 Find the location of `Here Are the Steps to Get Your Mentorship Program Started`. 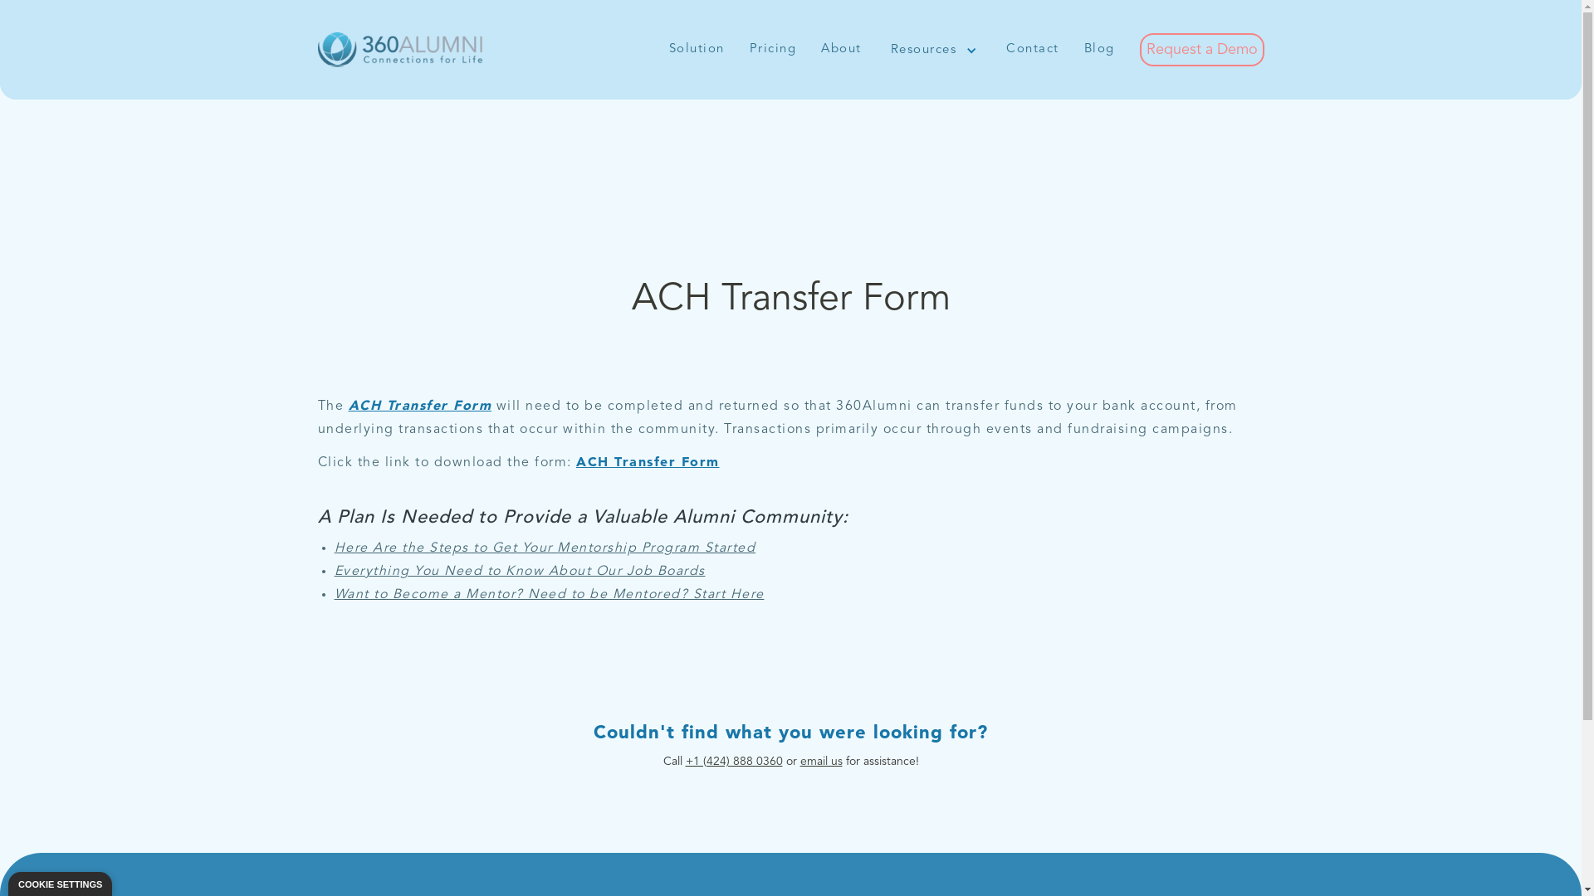

Here Are the Steps to Get Your Mentorship Program Started is located at coordinates (545, 548).